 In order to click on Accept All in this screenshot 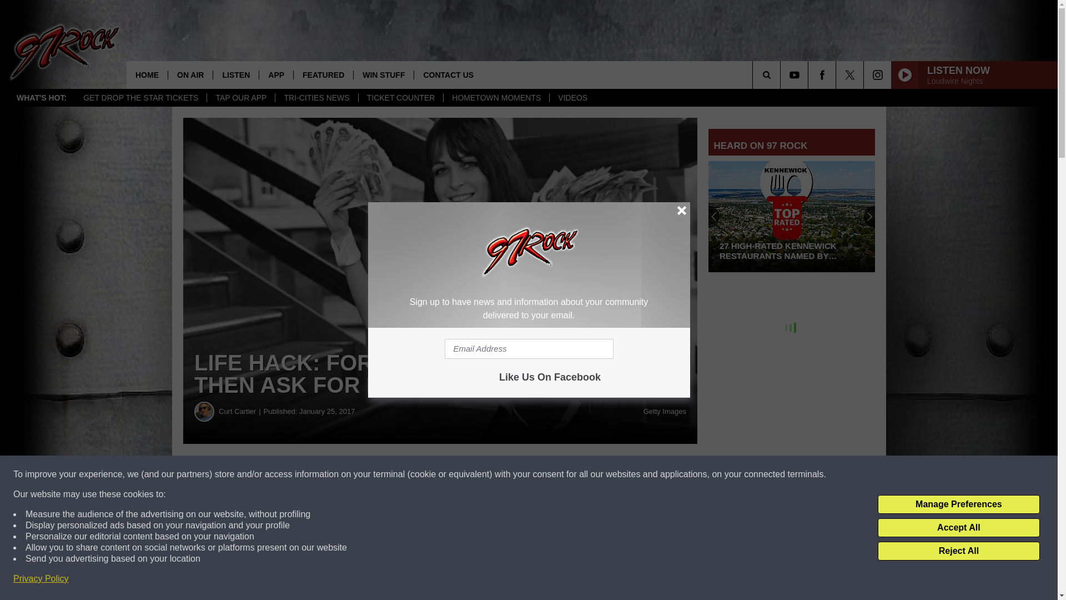, I will do `click(958, 528)`.